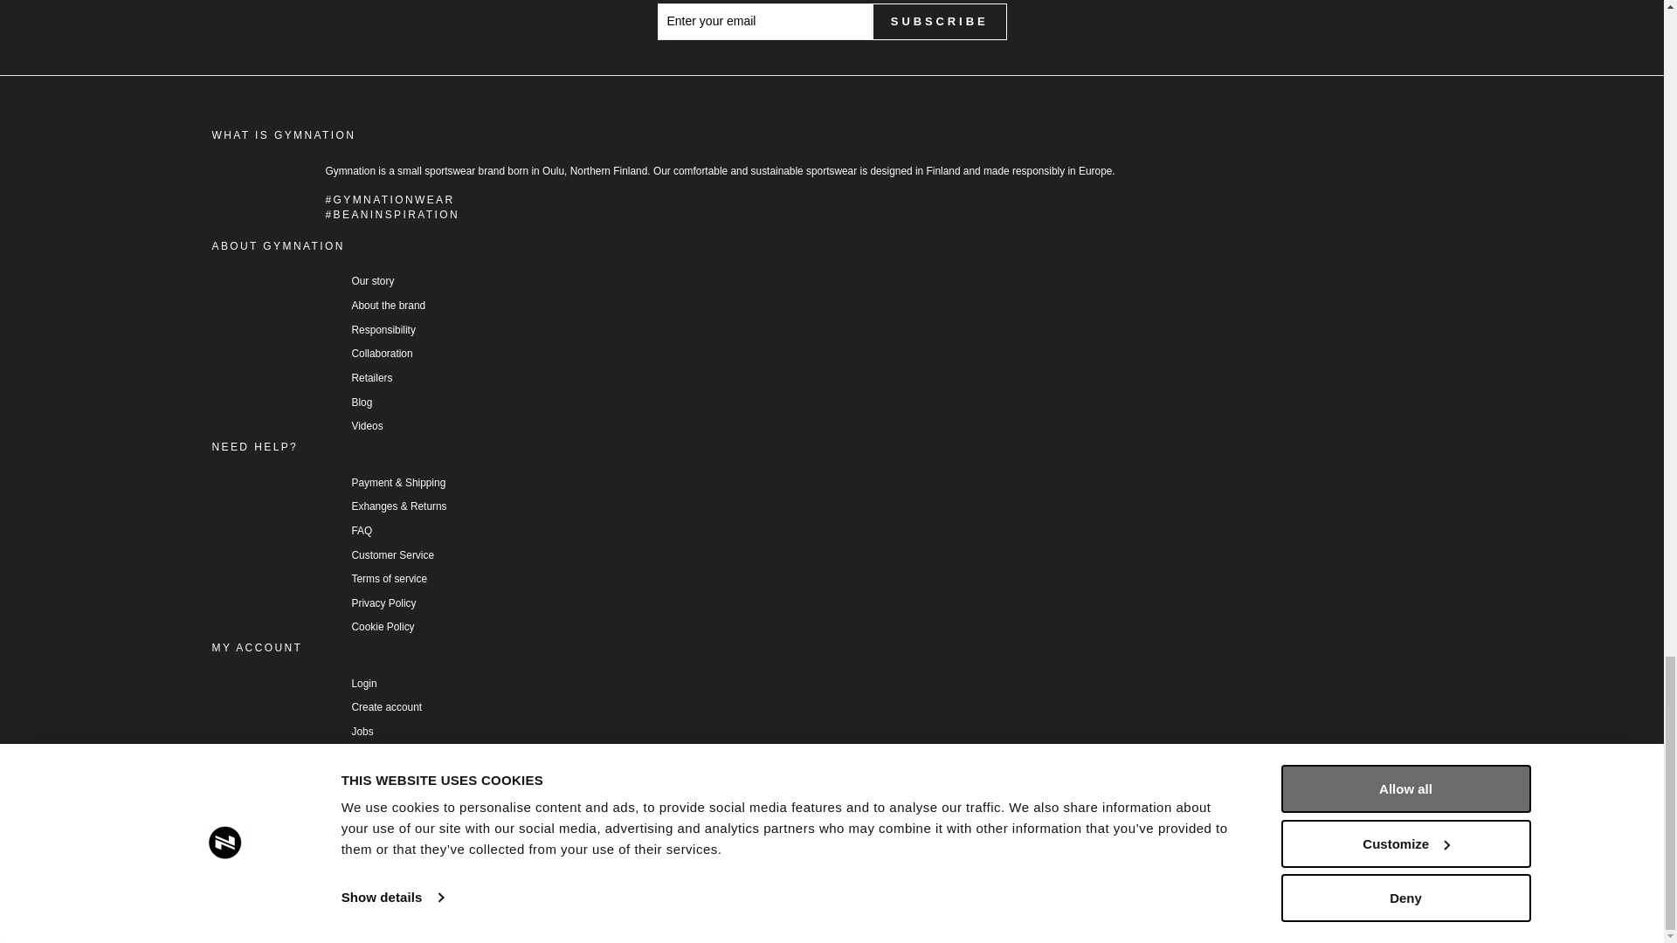 This screenshot has width=1677, height=943. What do you see at coordinates (536, 829) in the screenshot?
I see `Union Pay` at bounding box center [536, 829].